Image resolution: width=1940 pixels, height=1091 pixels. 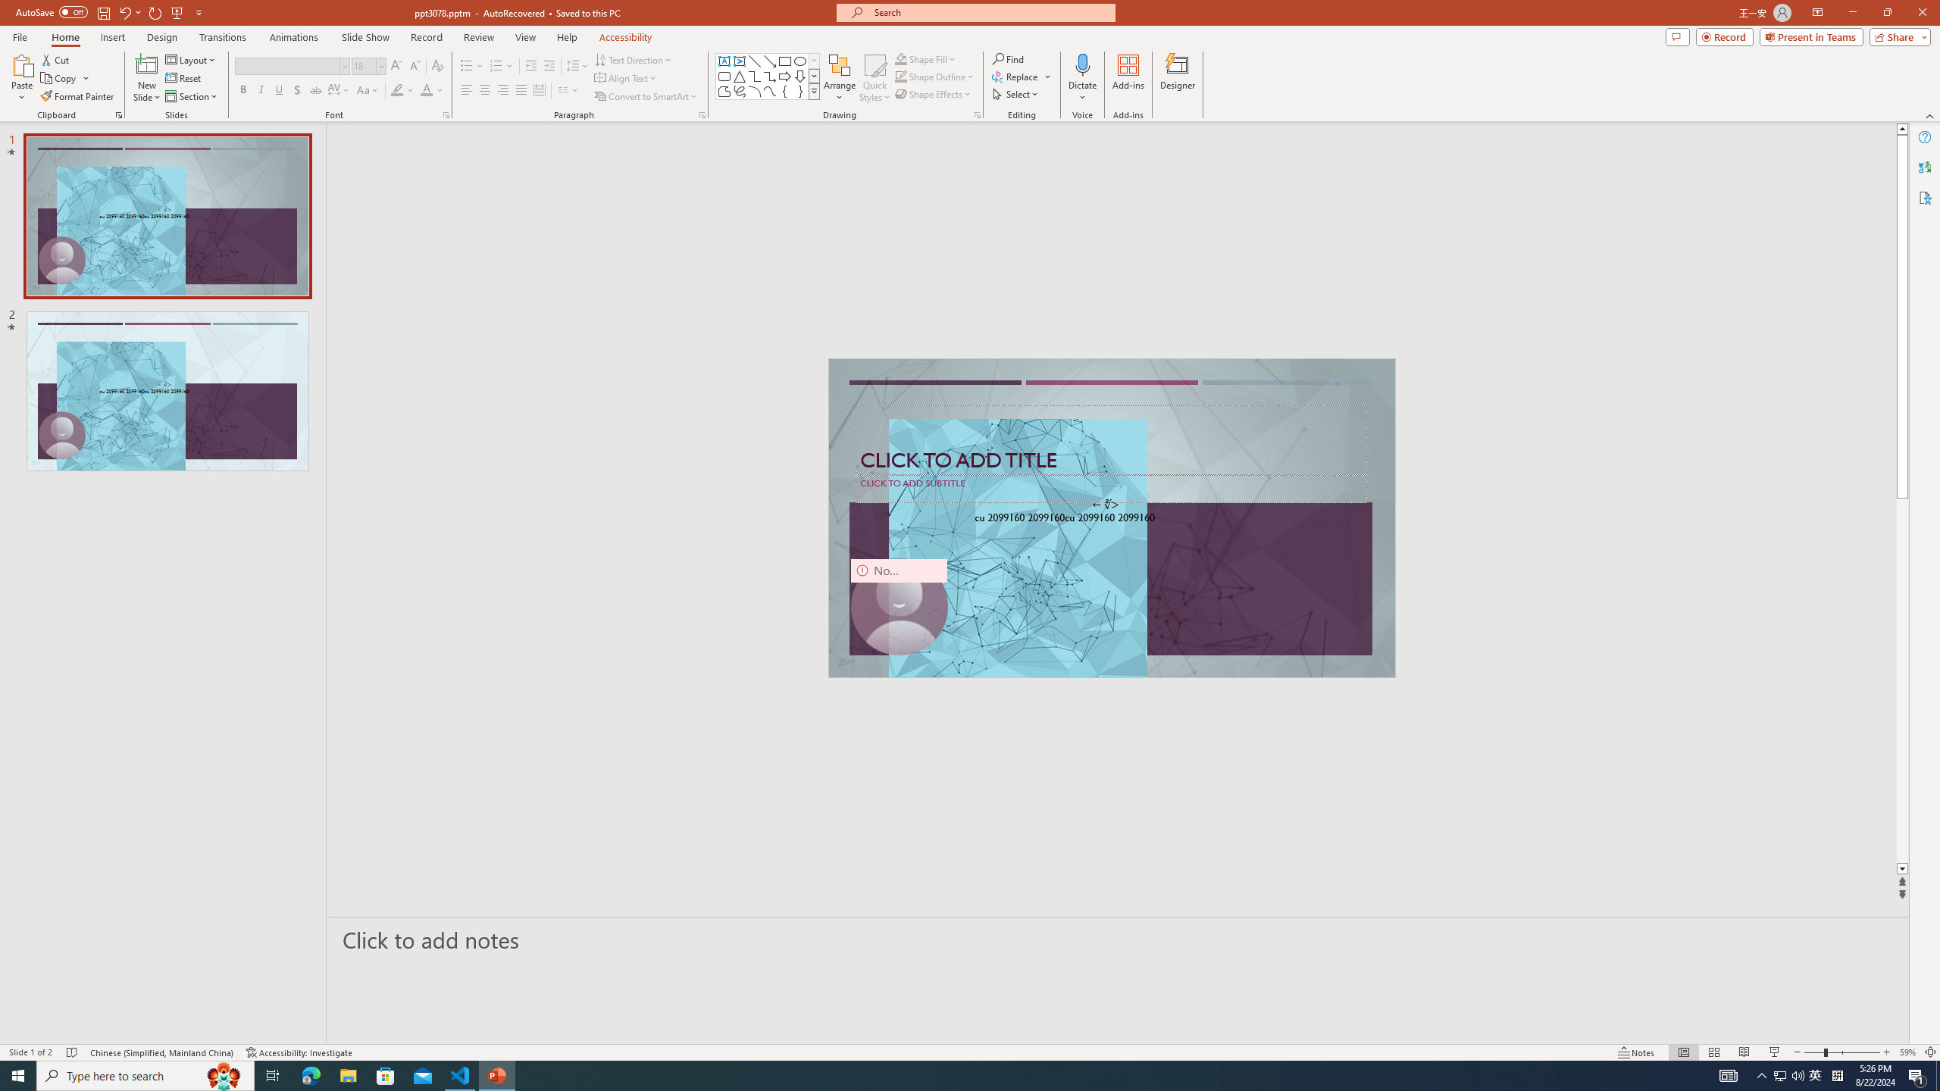 What do you see at coordinates (646, 97) in the screenshot?
I see `Convert to SmartArt` at bounding box center [646, 97].